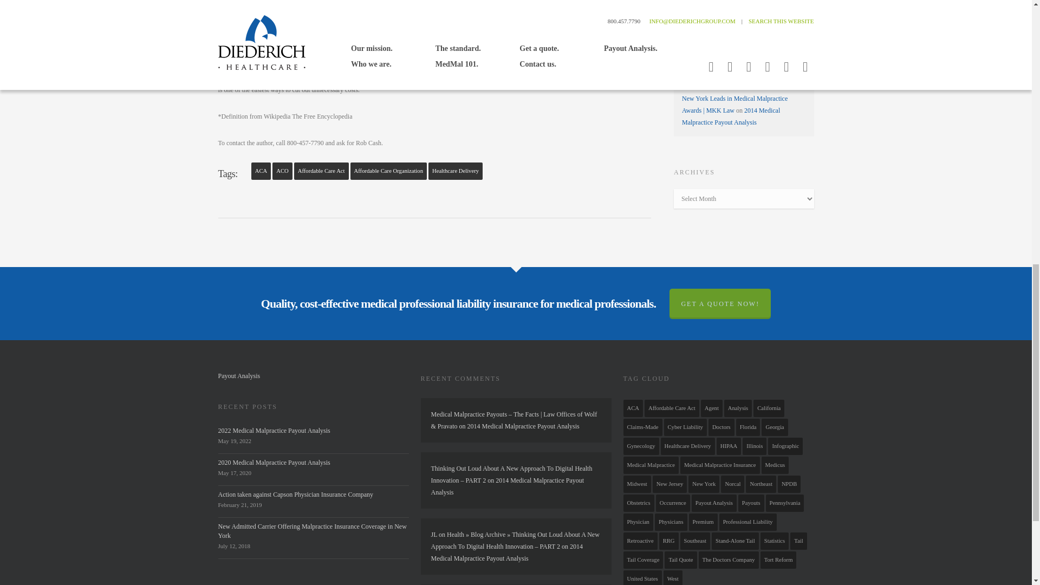  What do you see at coordinates (321, 171) in the screenshot?
I see `Affordable Care Act` at bounding box center [321, 171].